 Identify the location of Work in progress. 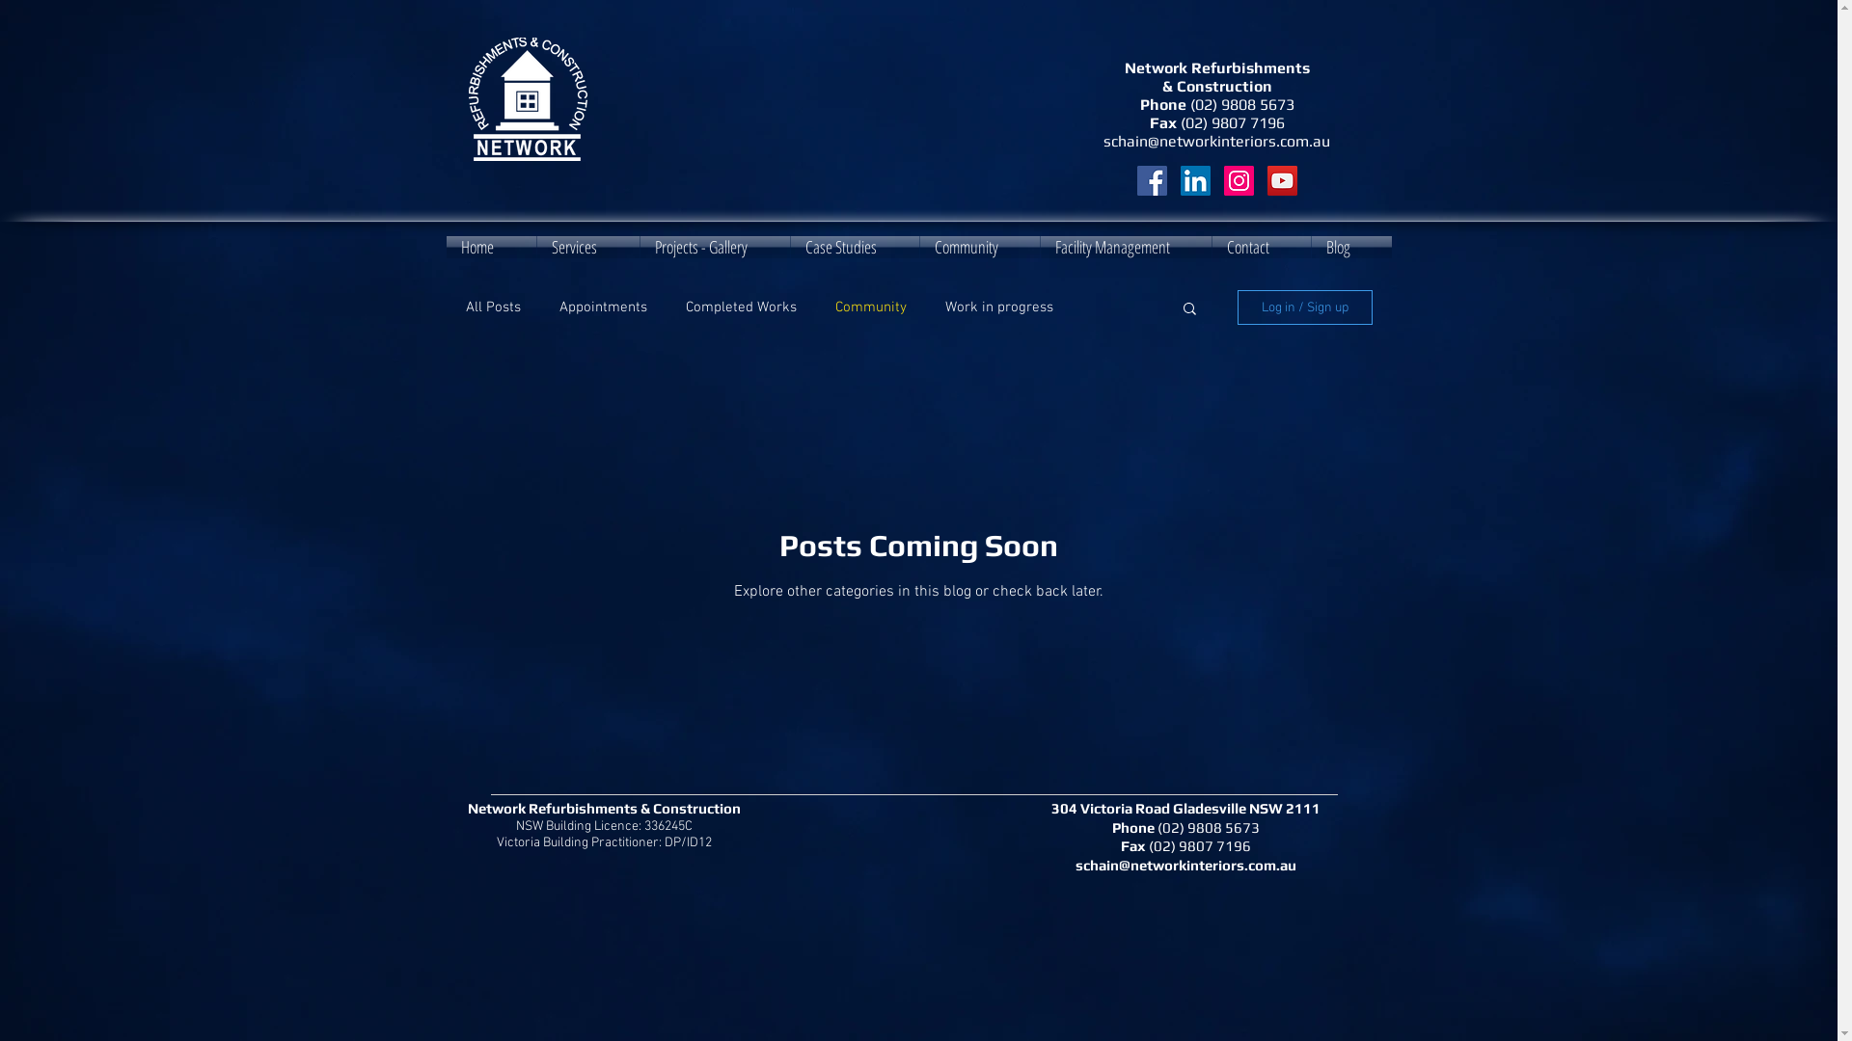
(999, 307).